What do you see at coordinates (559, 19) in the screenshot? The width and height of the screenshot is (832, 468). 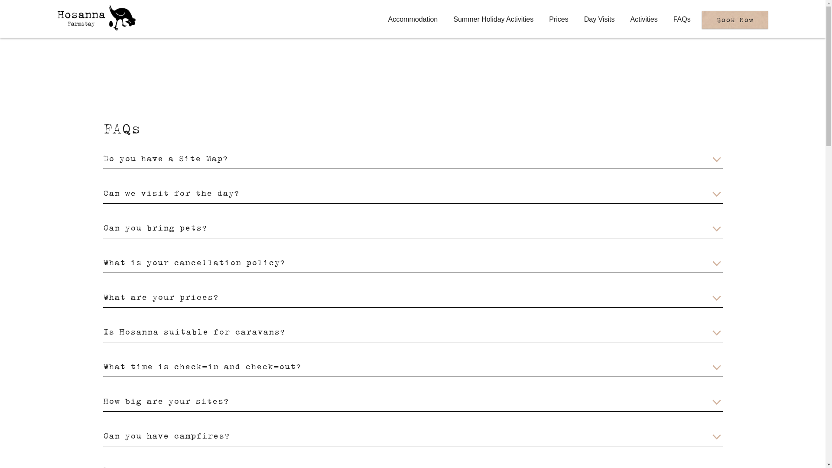 I see `Prices` at bounding box center [559, 19].